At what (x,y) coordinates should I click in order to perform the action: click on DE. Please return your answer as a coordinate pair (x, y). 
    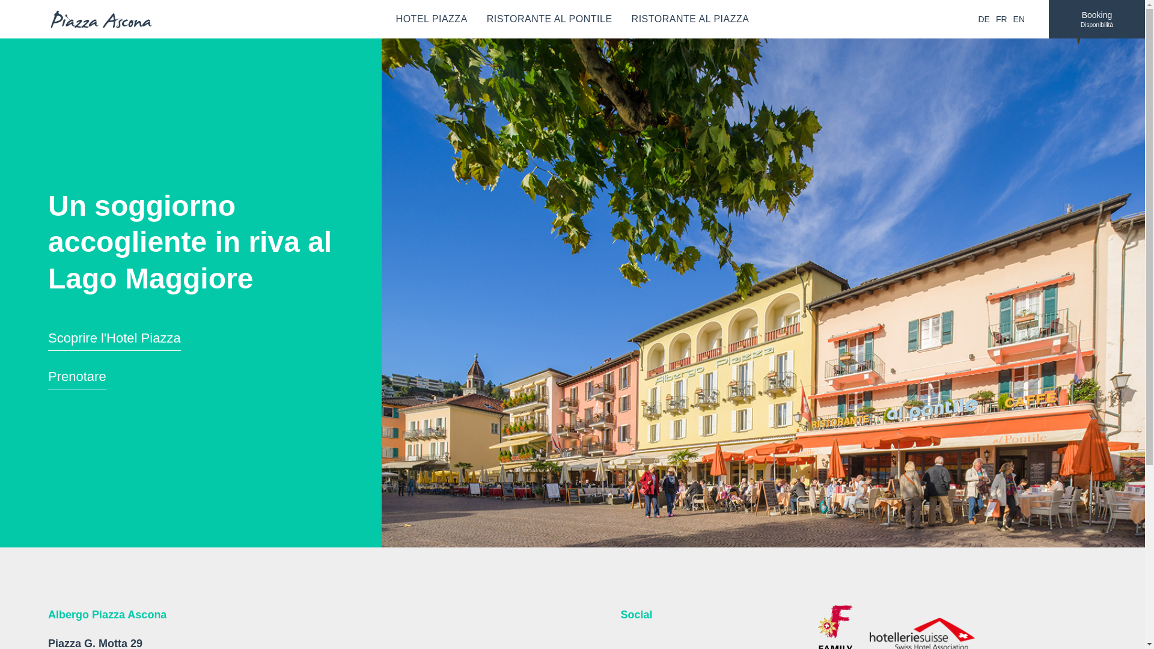
    Looking at the image, I should click on (983, 19).